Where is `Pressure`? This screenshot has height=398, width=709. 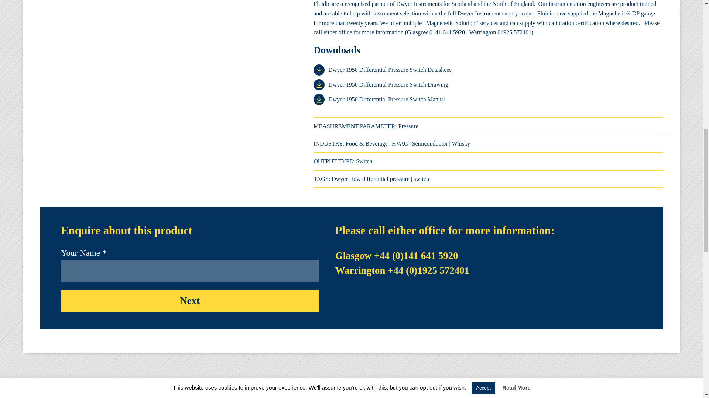
Pressure is located at coordinates (408, 126).